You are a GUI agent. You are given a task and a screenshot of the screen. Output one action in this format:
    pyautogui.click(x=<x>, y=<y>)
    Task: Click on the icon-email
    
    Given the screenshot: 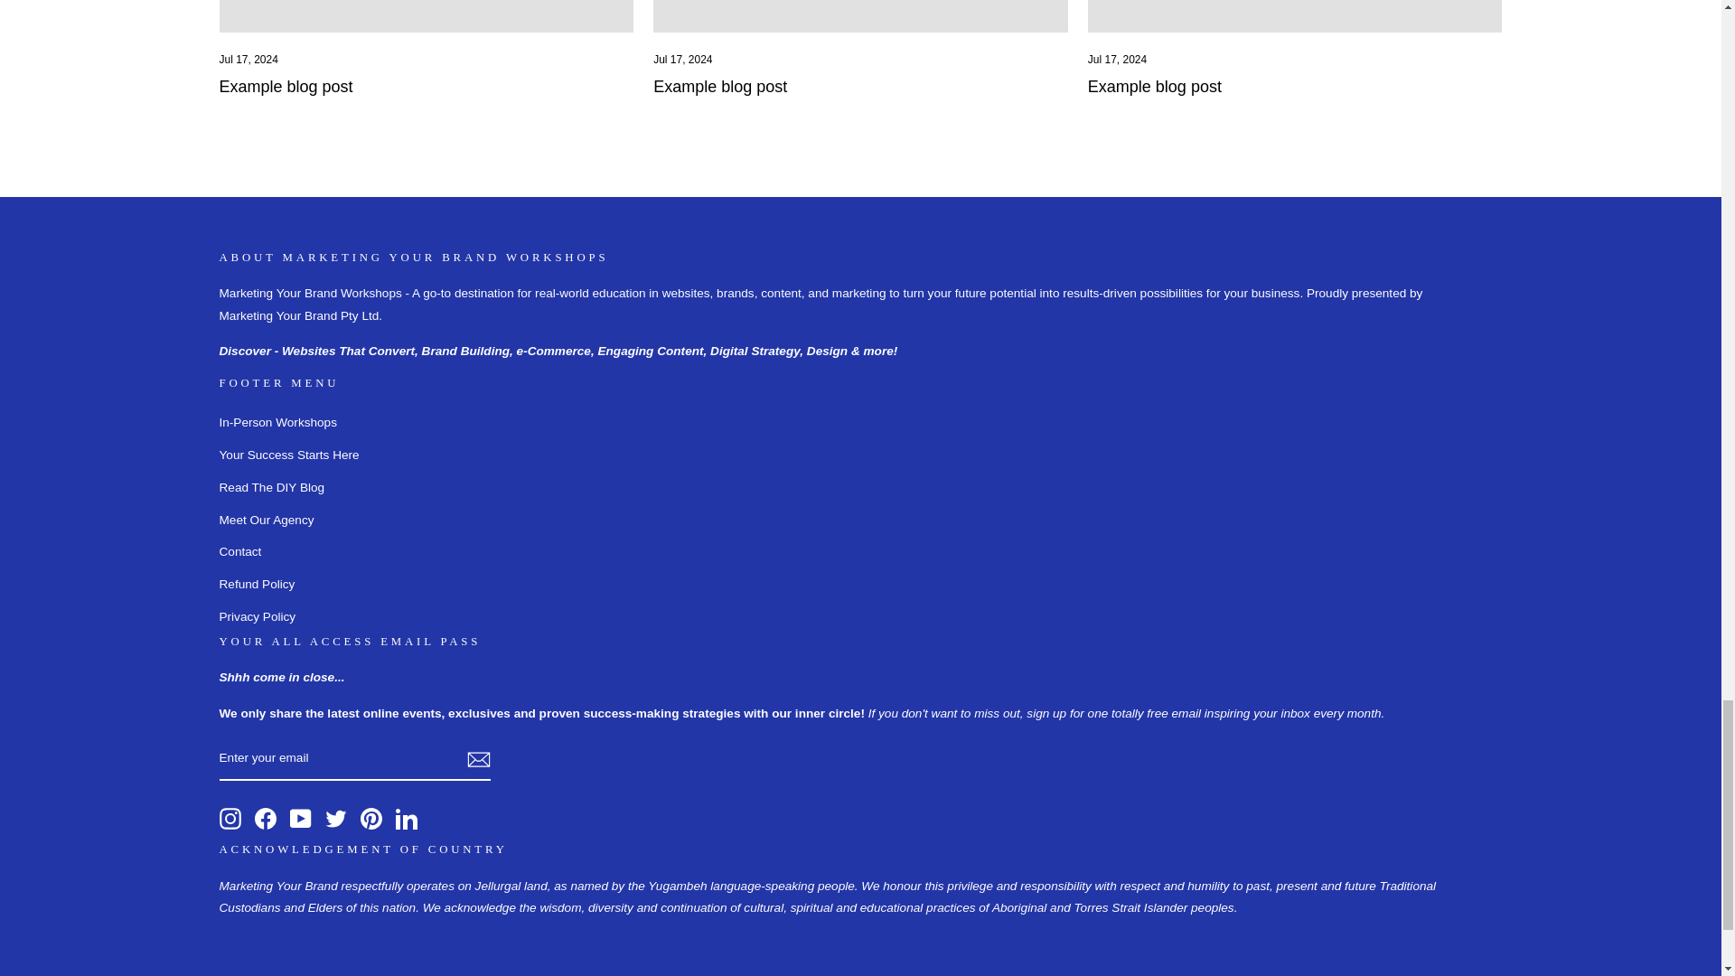 What is the action you would take?
    pyautogui.click(x=477, y=760)
    